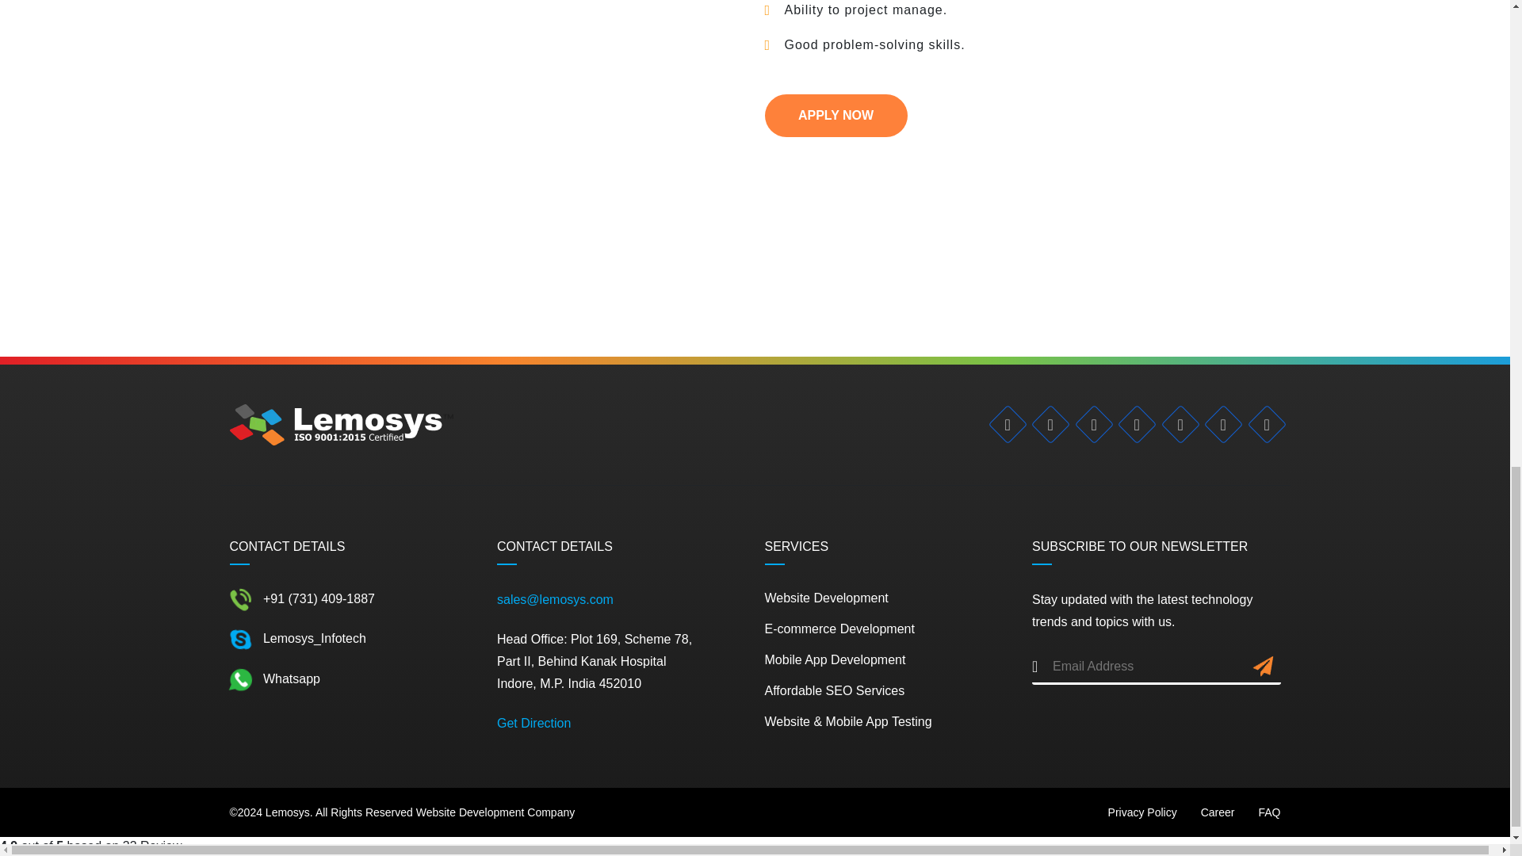  What do you see at coordinates (1260, 418) in the screenshot?
I see `Google Play` at bounding box center [1260, 418].